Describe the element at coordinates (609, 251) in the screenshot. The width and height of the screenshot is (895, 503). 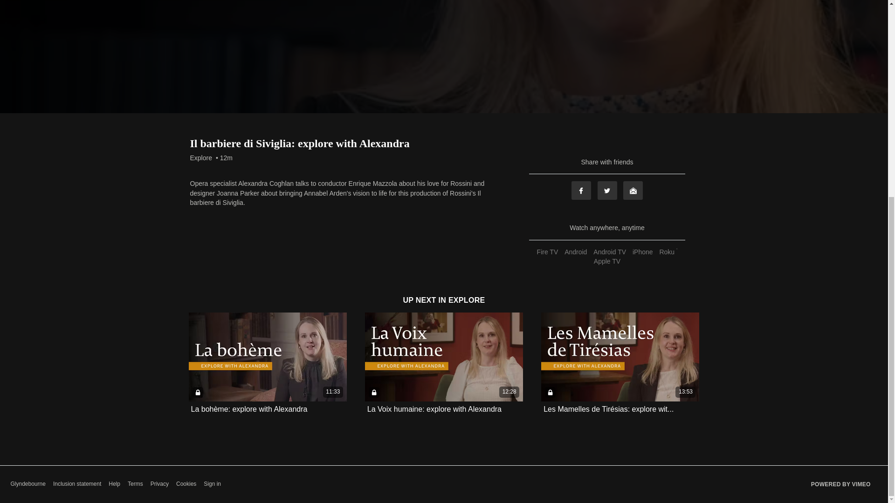
I see `Android TV` at that location.